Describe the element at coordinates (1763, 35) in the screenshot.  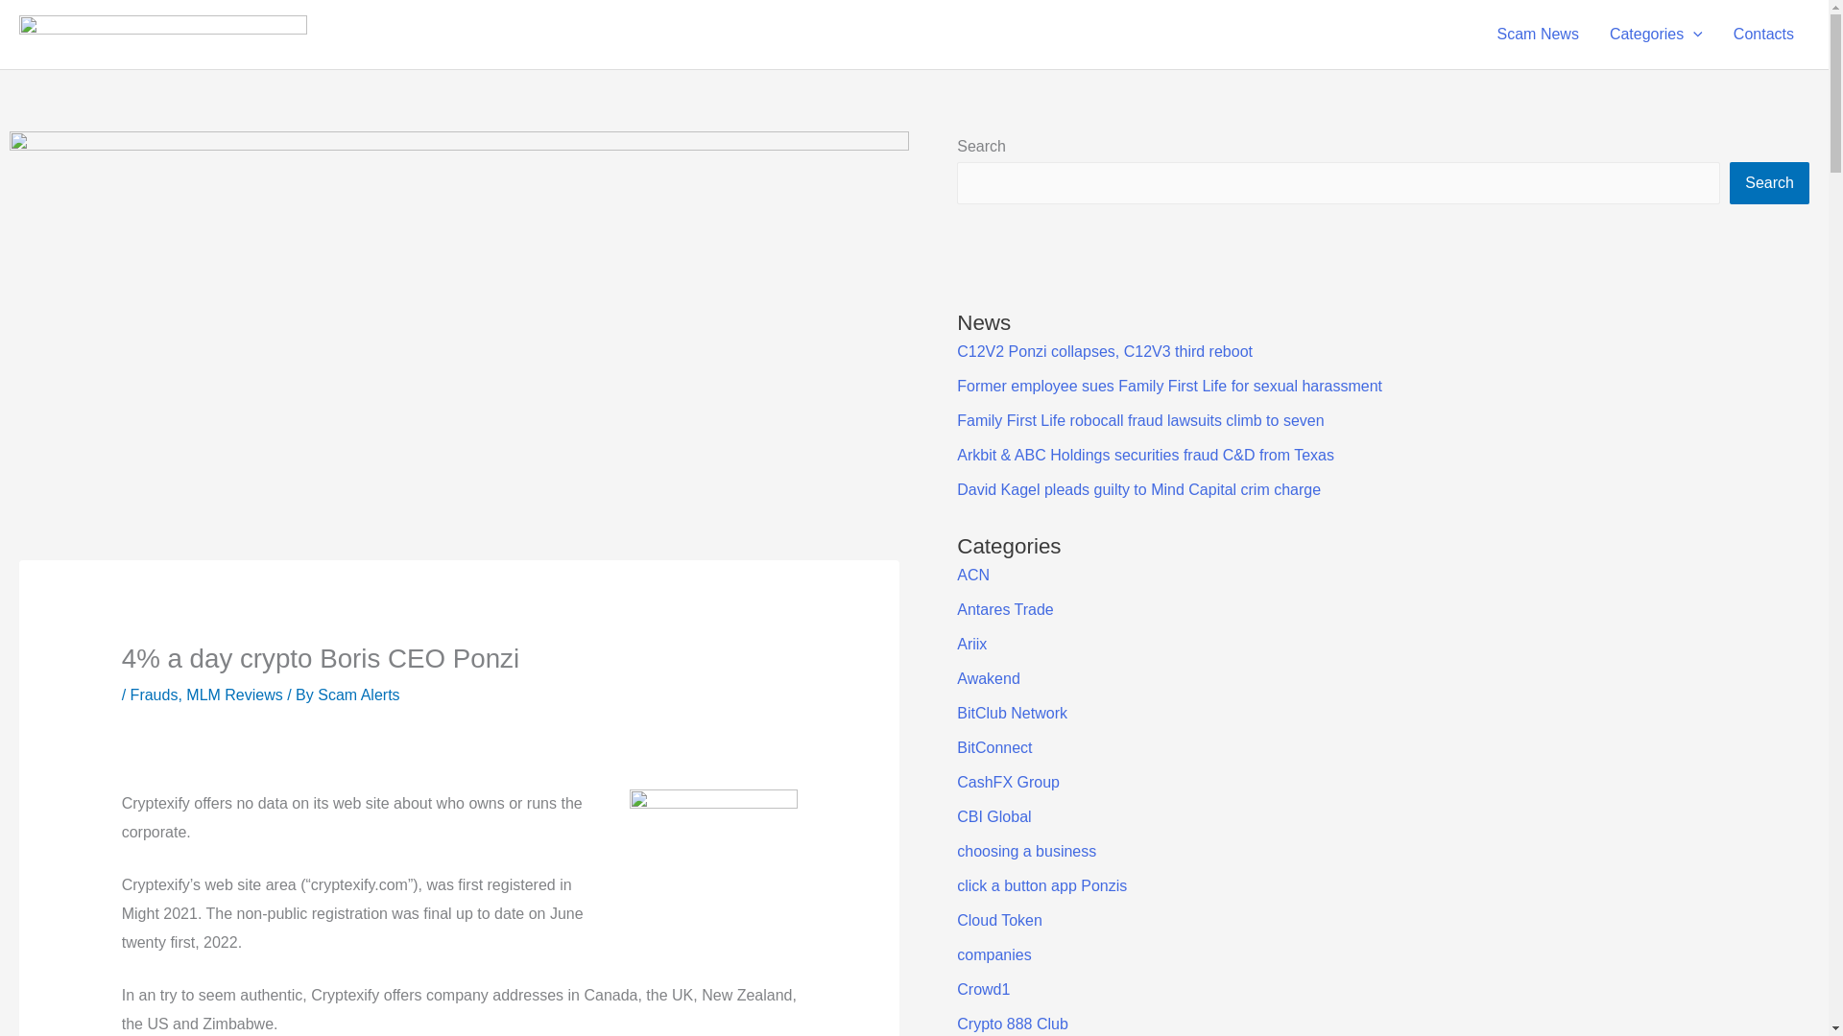
I see `Contacts` at that location.